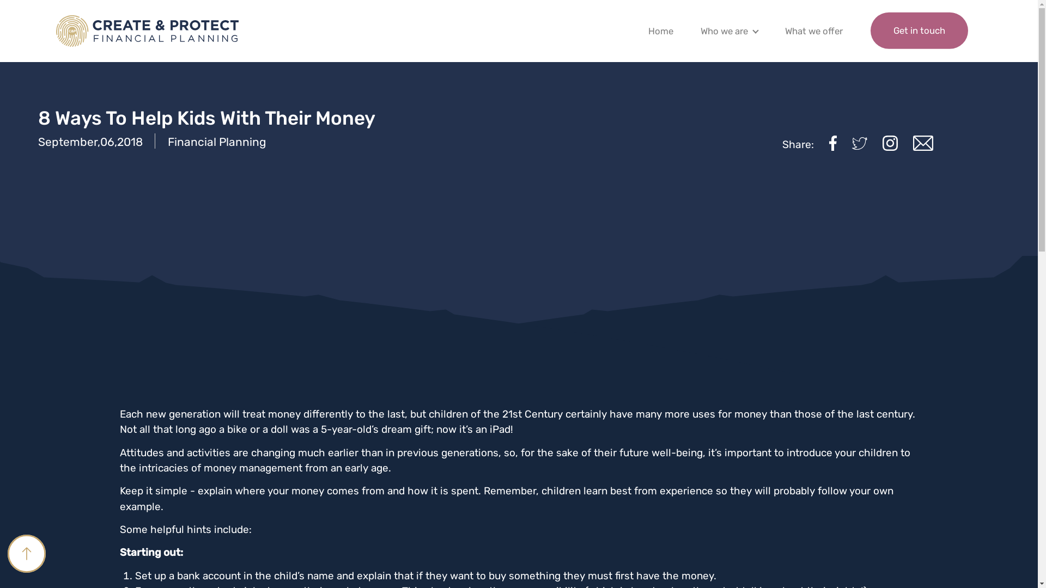 The height and width of the screenshot is (588, 1046). Describe the element at coordinates (890, 143) in the screenshot. I see `Instagram` at that location.